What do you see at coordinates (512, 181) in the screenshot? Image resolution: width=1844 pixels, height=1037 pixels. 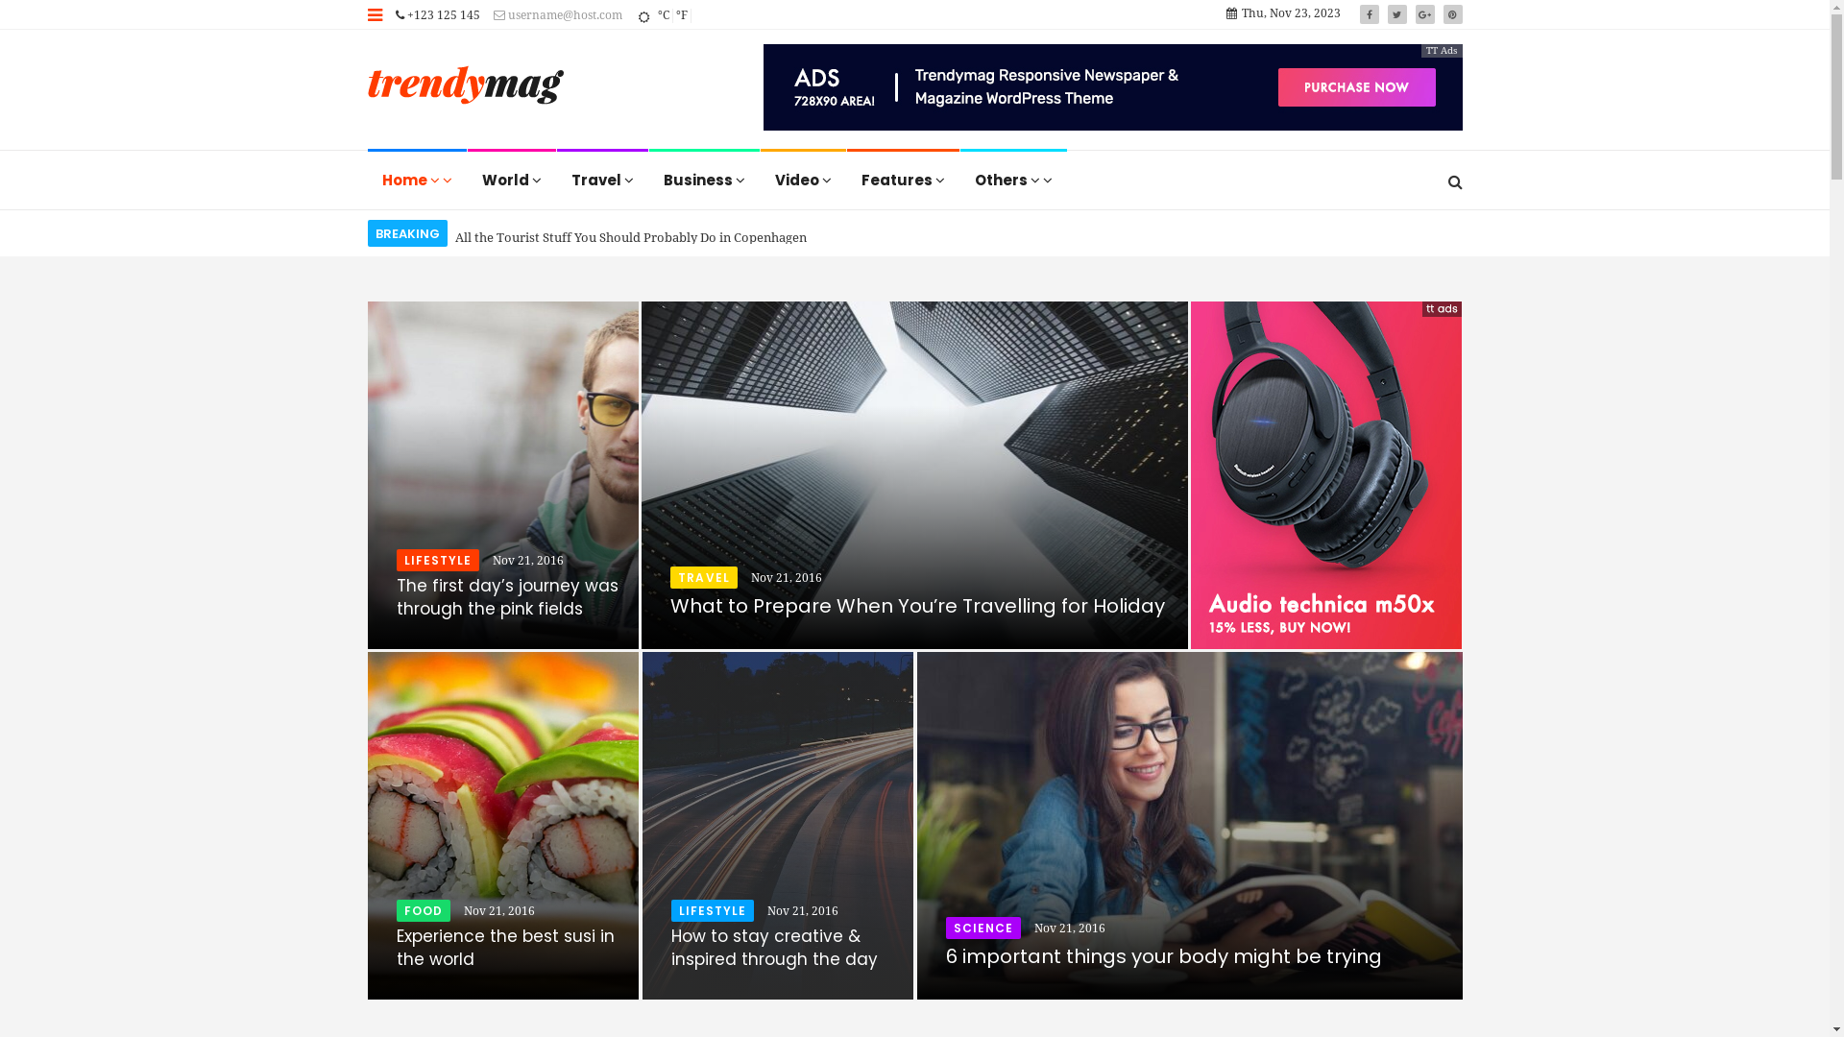 I see `World` at bounding box center [512, 181].